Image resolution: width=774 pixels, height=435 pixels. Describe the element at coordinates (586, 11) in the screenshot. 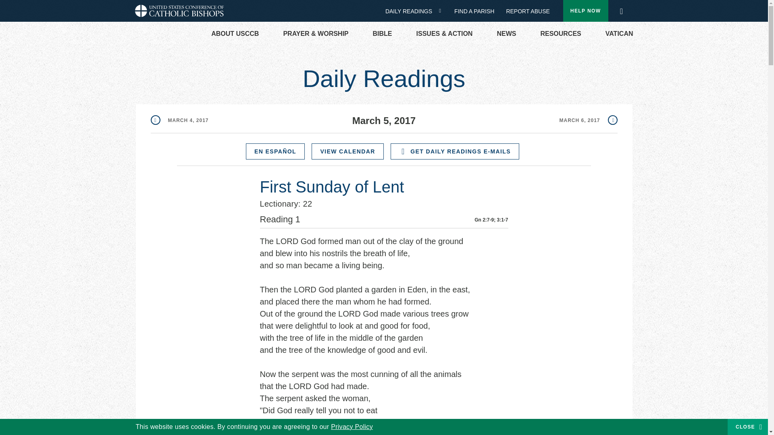

I see `HELP NOW` at that location.